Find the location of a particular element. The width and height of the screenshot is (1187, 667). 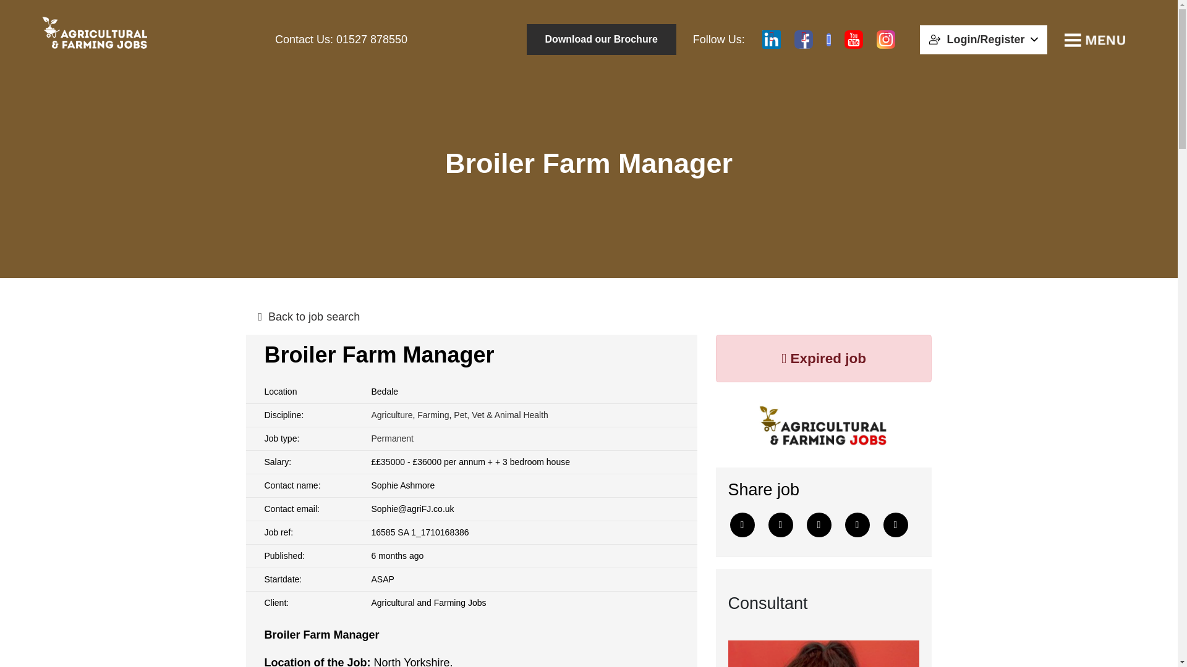

share on LinkedIn is located at coordinates (819, 525).